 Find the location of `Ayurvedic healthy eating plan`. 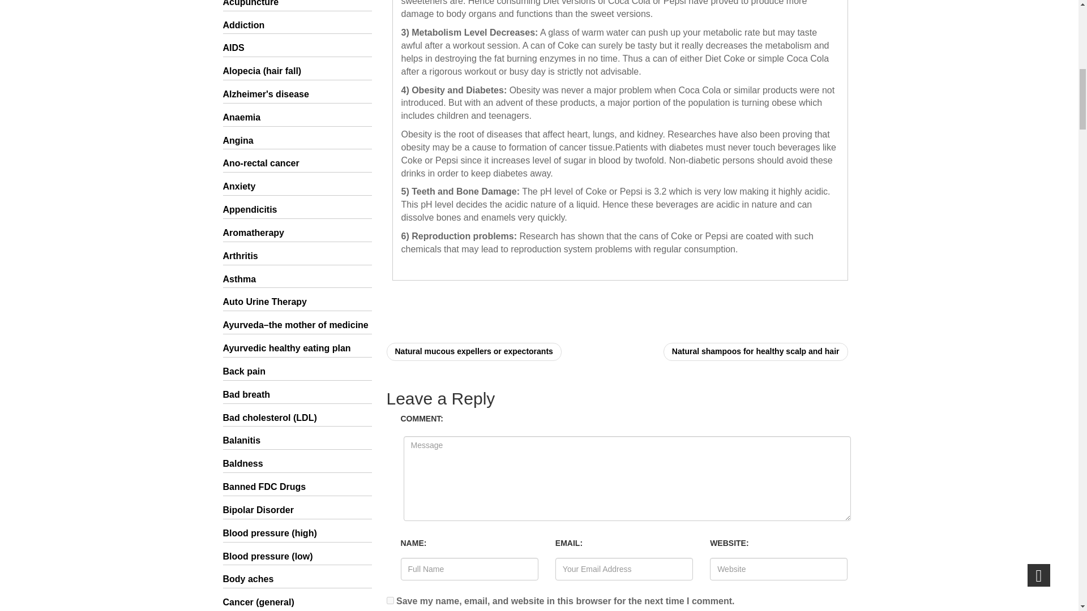

Ayurvedic healthy eating plan is located at coordinates (297, 348).